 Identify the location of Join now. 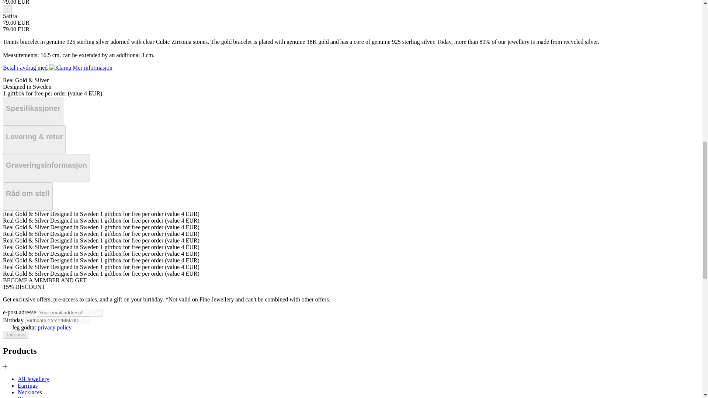
(15, 335).